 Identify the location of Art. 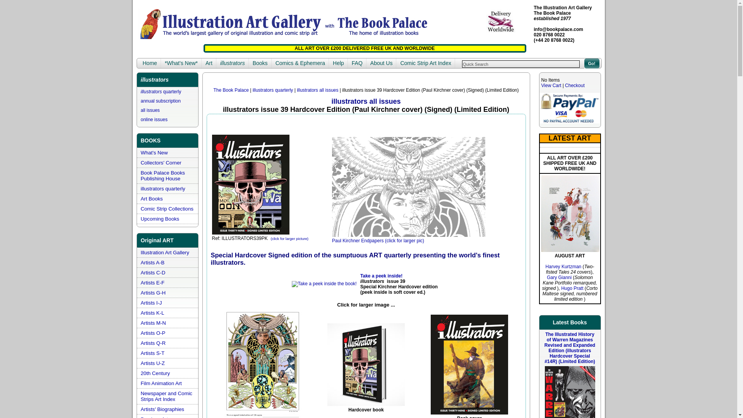
(209, 63).